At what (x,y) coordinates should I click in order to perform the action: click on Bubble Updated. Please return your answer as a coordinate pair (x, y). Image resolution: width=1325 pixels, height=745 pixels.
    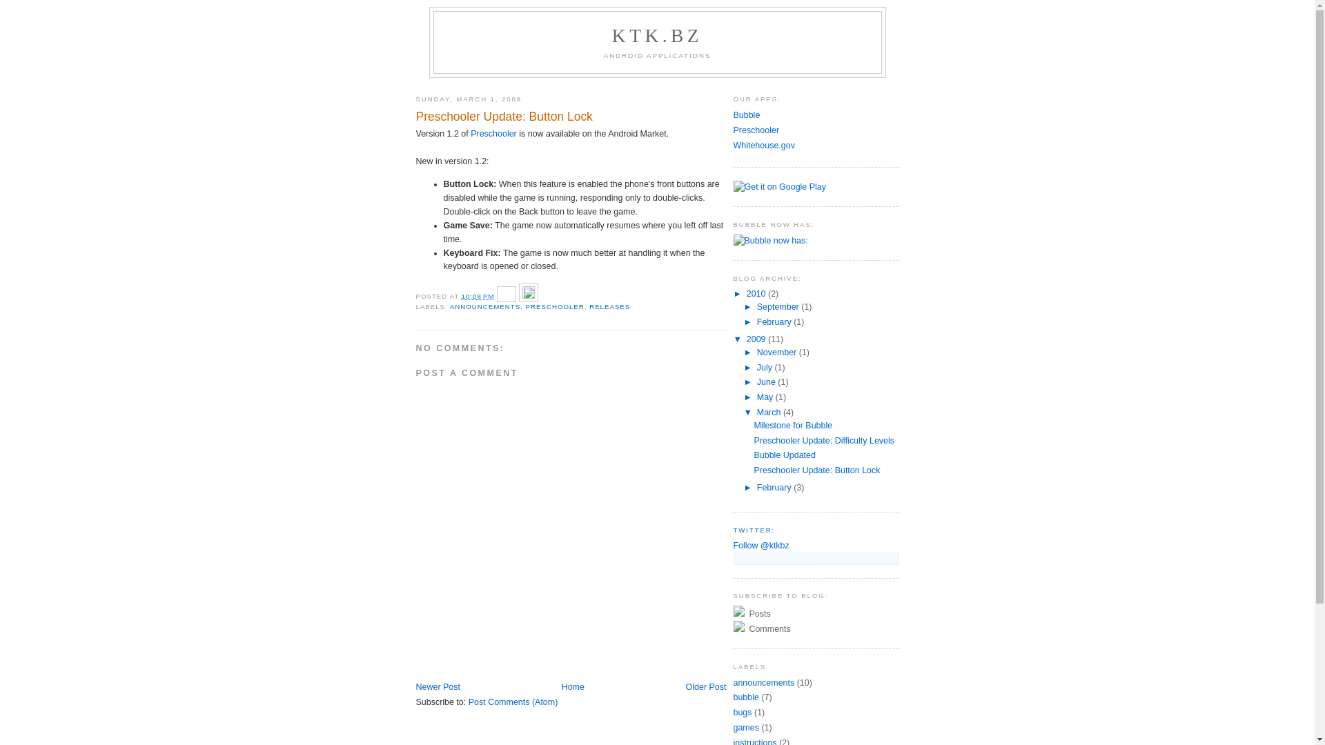
    Looking at the image, I should click on (784, 455).